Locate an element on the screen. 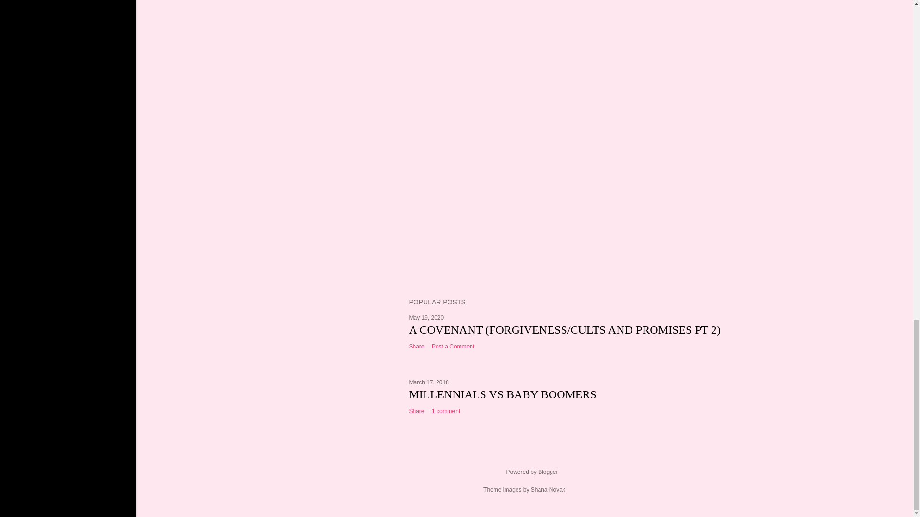 The width and height of the screenshot is (920, 517). Share is located at coordinates (417, 347).